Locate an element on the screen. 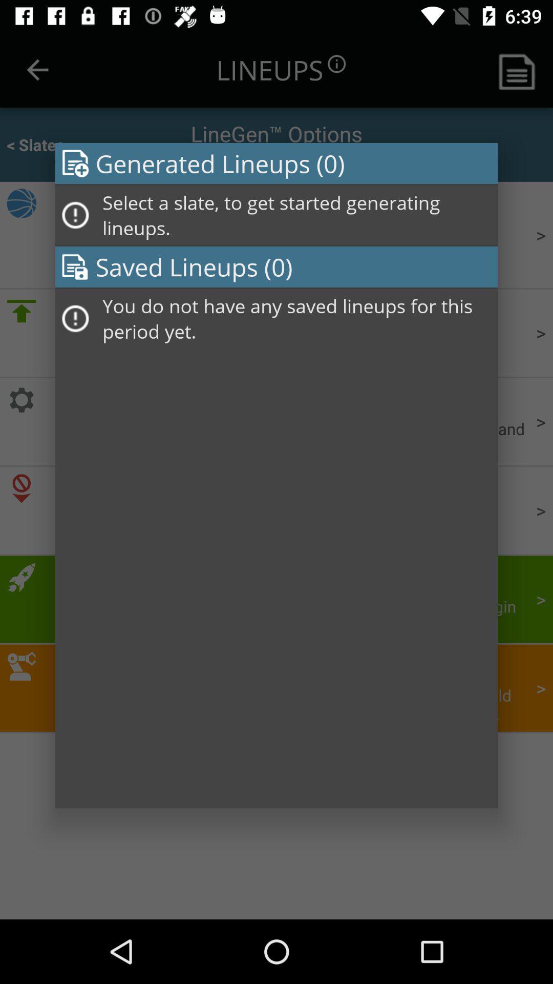  choose the icon above the saved lineups (0) is located at coordinates (296, 215).